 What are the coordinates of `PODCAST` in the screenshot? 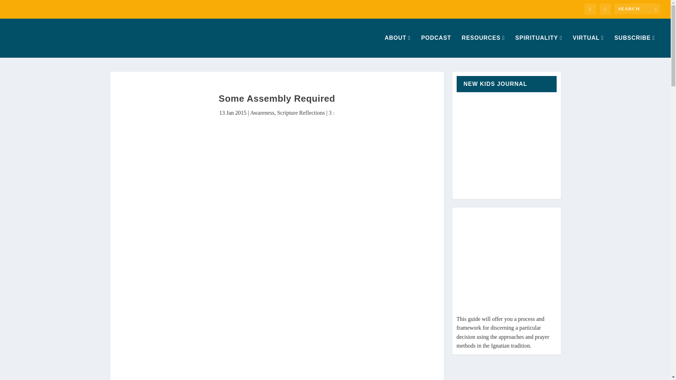 It's located at (436, 46).